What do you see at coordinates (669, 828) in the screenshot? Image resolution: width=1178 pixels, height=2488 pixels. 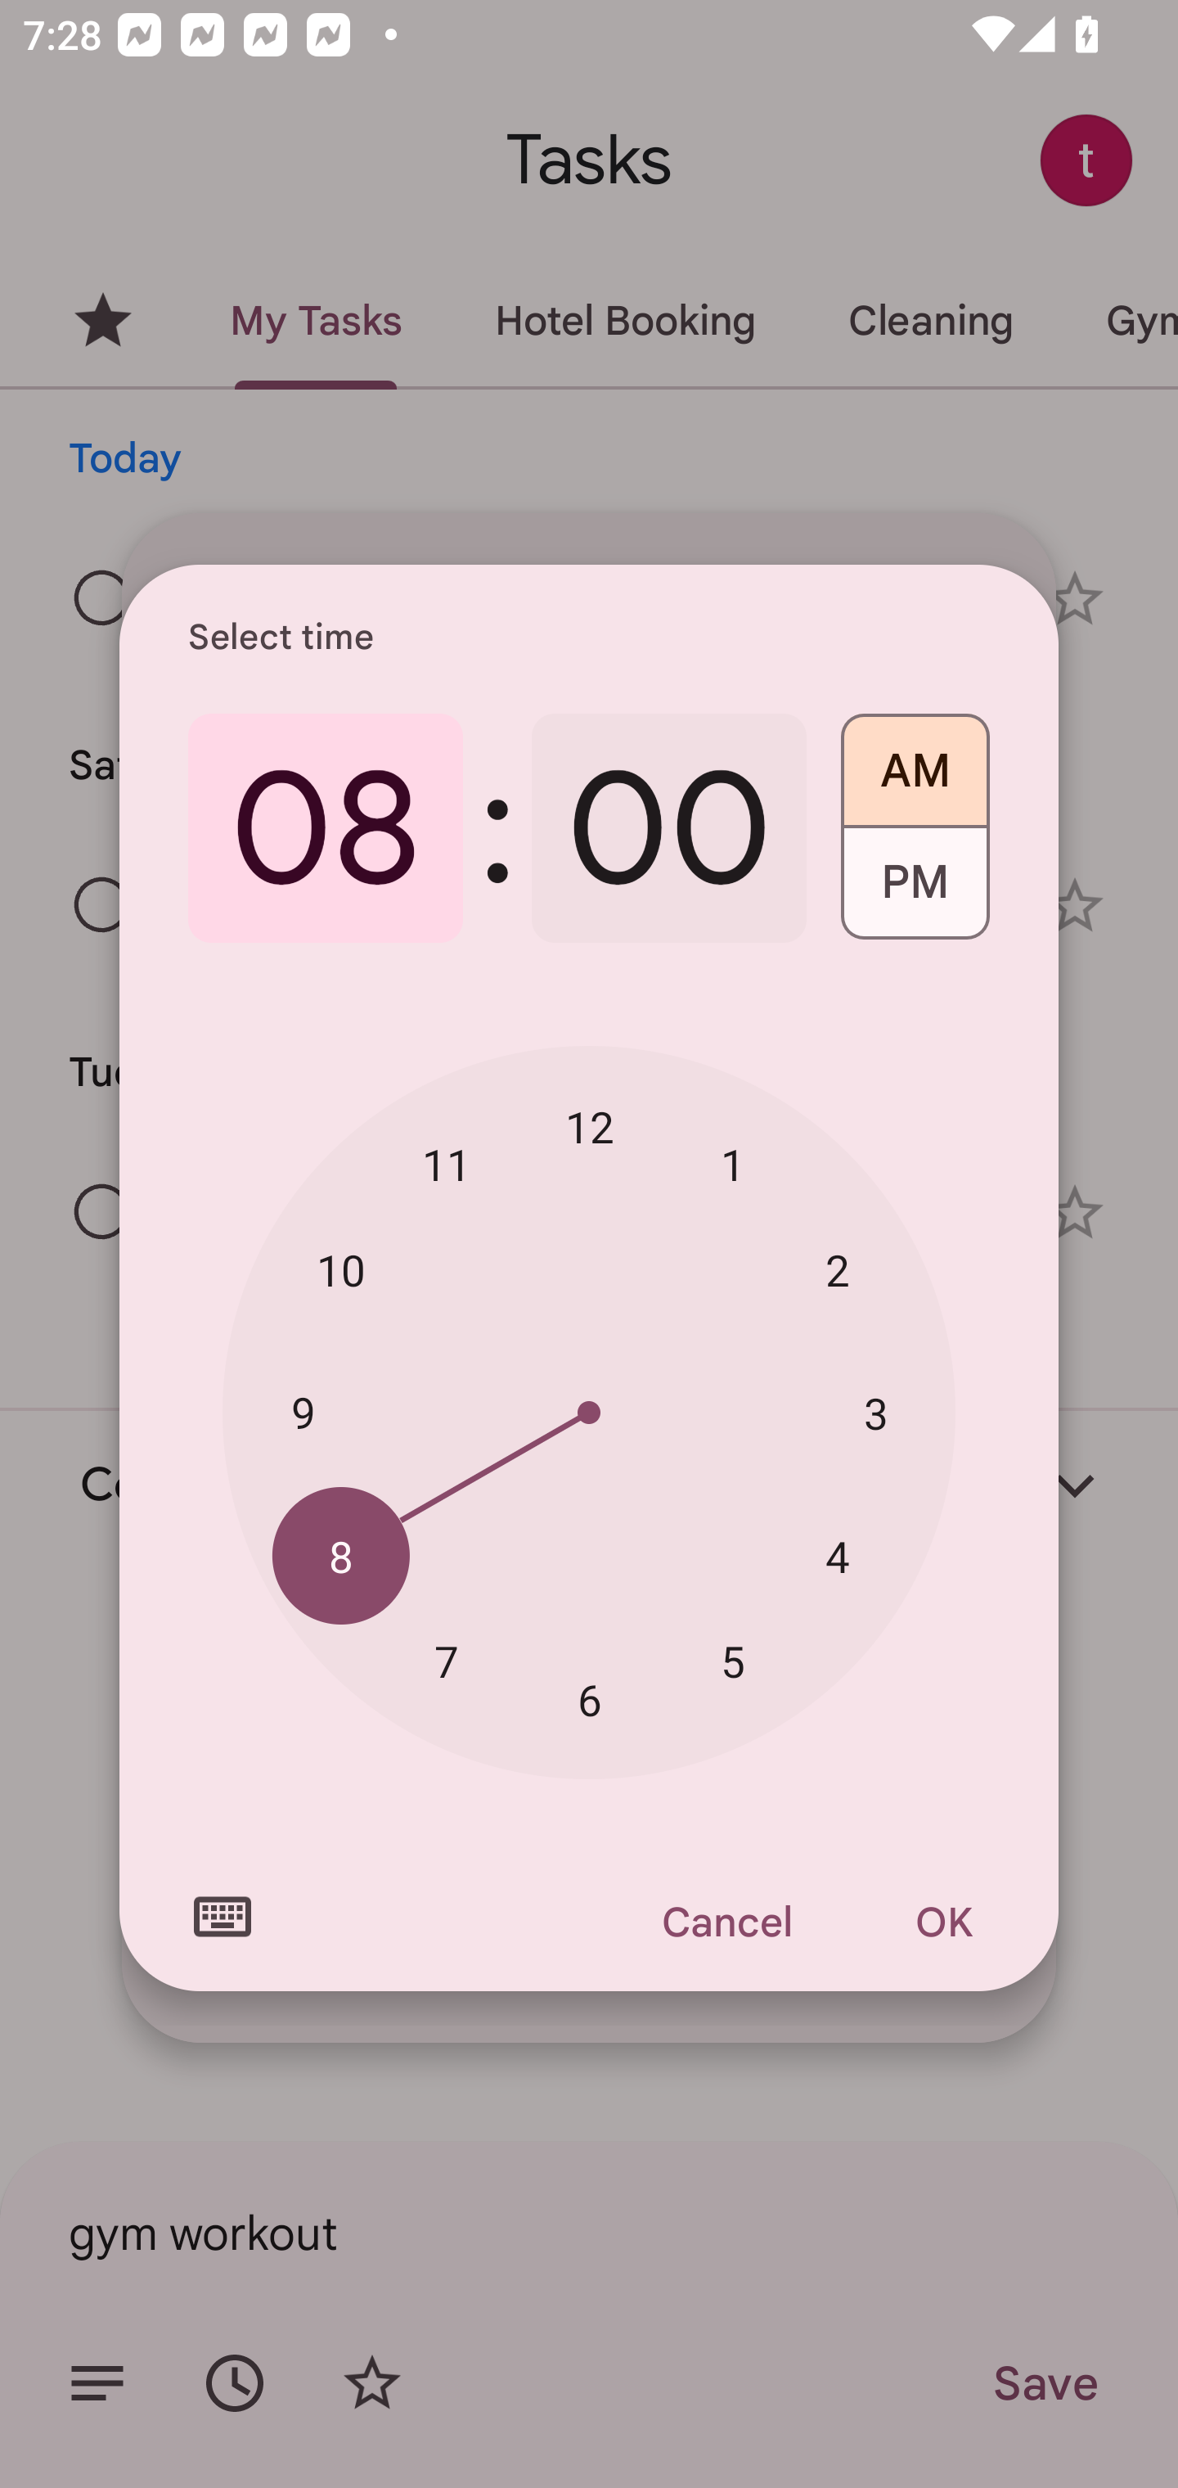 I see `00 0 minutes` at bounding box center [669, 828].